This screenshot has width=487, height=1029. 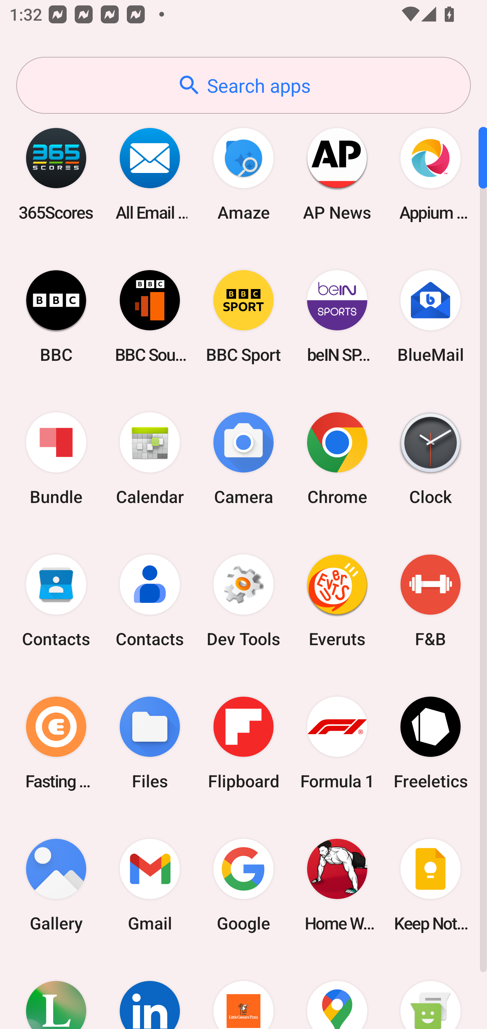 What do you see at coordinates (431, 743) in the screenshot?
I see `Freeletics` at bounding box center [431, 743].